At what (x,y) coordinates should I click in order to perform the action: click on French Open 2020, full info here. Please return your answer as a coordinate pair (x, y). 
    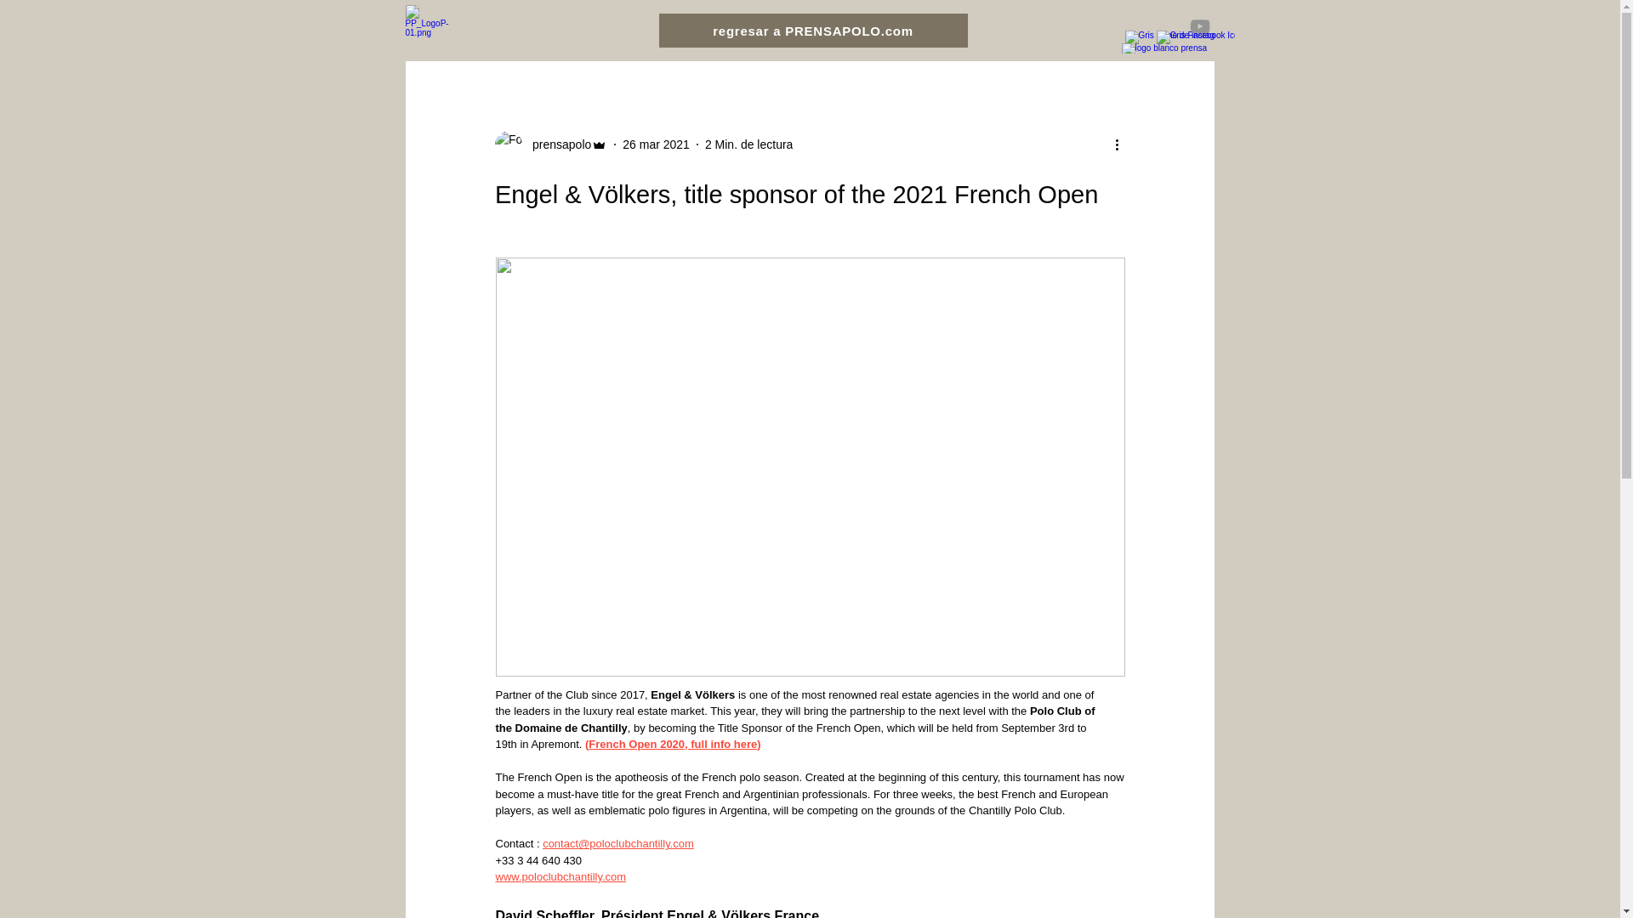
    Looking at the image, I should click on (672, 745).